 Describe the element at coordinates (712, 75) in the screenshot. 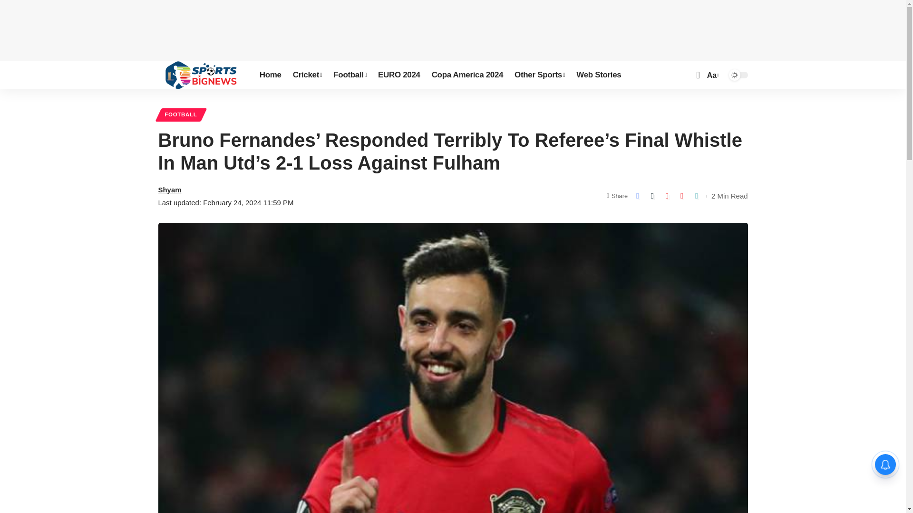

I see `Aa` at that location.